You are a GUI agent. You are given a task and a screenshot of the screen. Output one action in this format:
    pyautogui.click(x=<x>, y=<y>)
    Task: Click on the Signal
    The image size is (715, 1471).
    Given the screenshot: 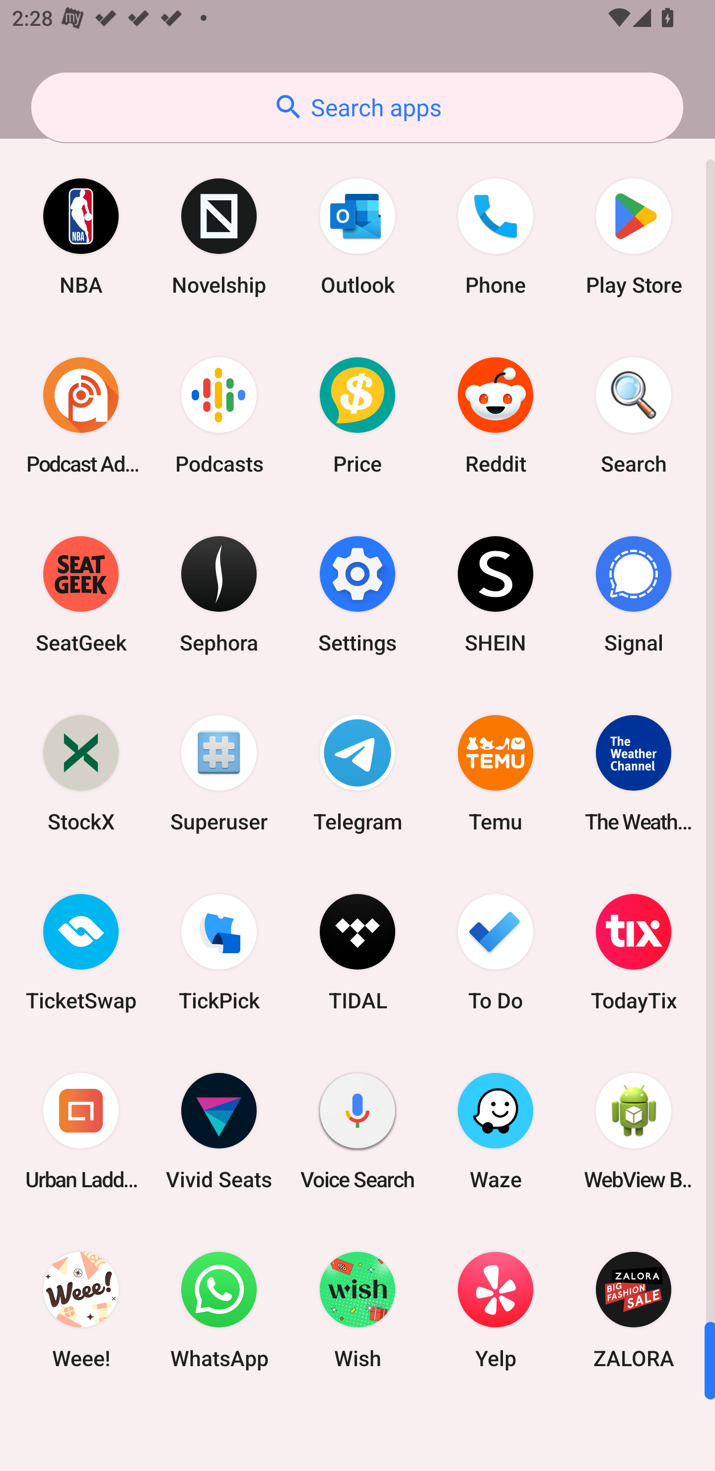 What is the action you would take?
    pyautogui.click(x=634, y=594)
    